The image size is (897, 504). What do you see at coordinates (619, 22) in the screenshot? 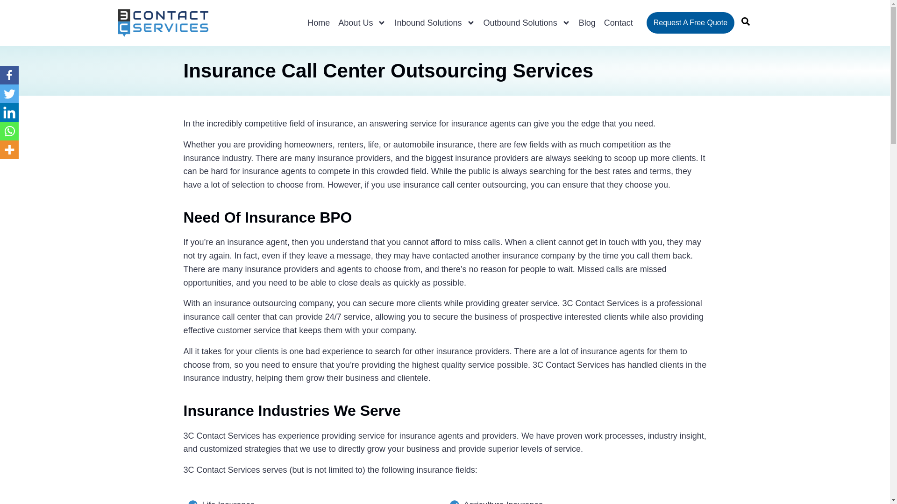
I see `Contact` at bounding box center [619, 22].